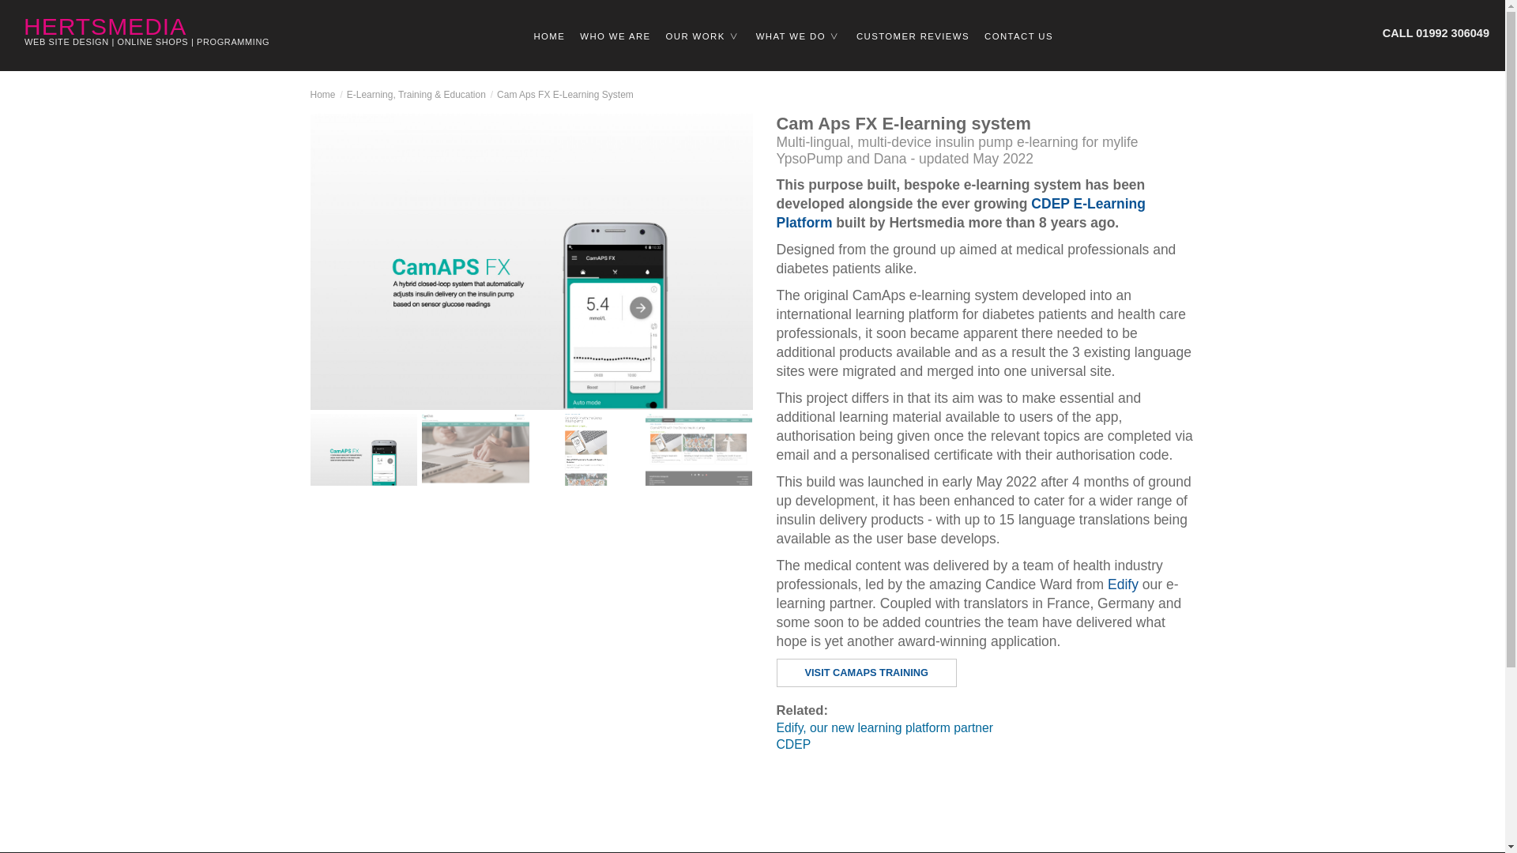 The width and height of the screenshot is (1517, 853). What do you see at coordinates (960, 213) in the screenshot?
I see `CDEP E-Learning Platform` at bounding box center [960, 213].